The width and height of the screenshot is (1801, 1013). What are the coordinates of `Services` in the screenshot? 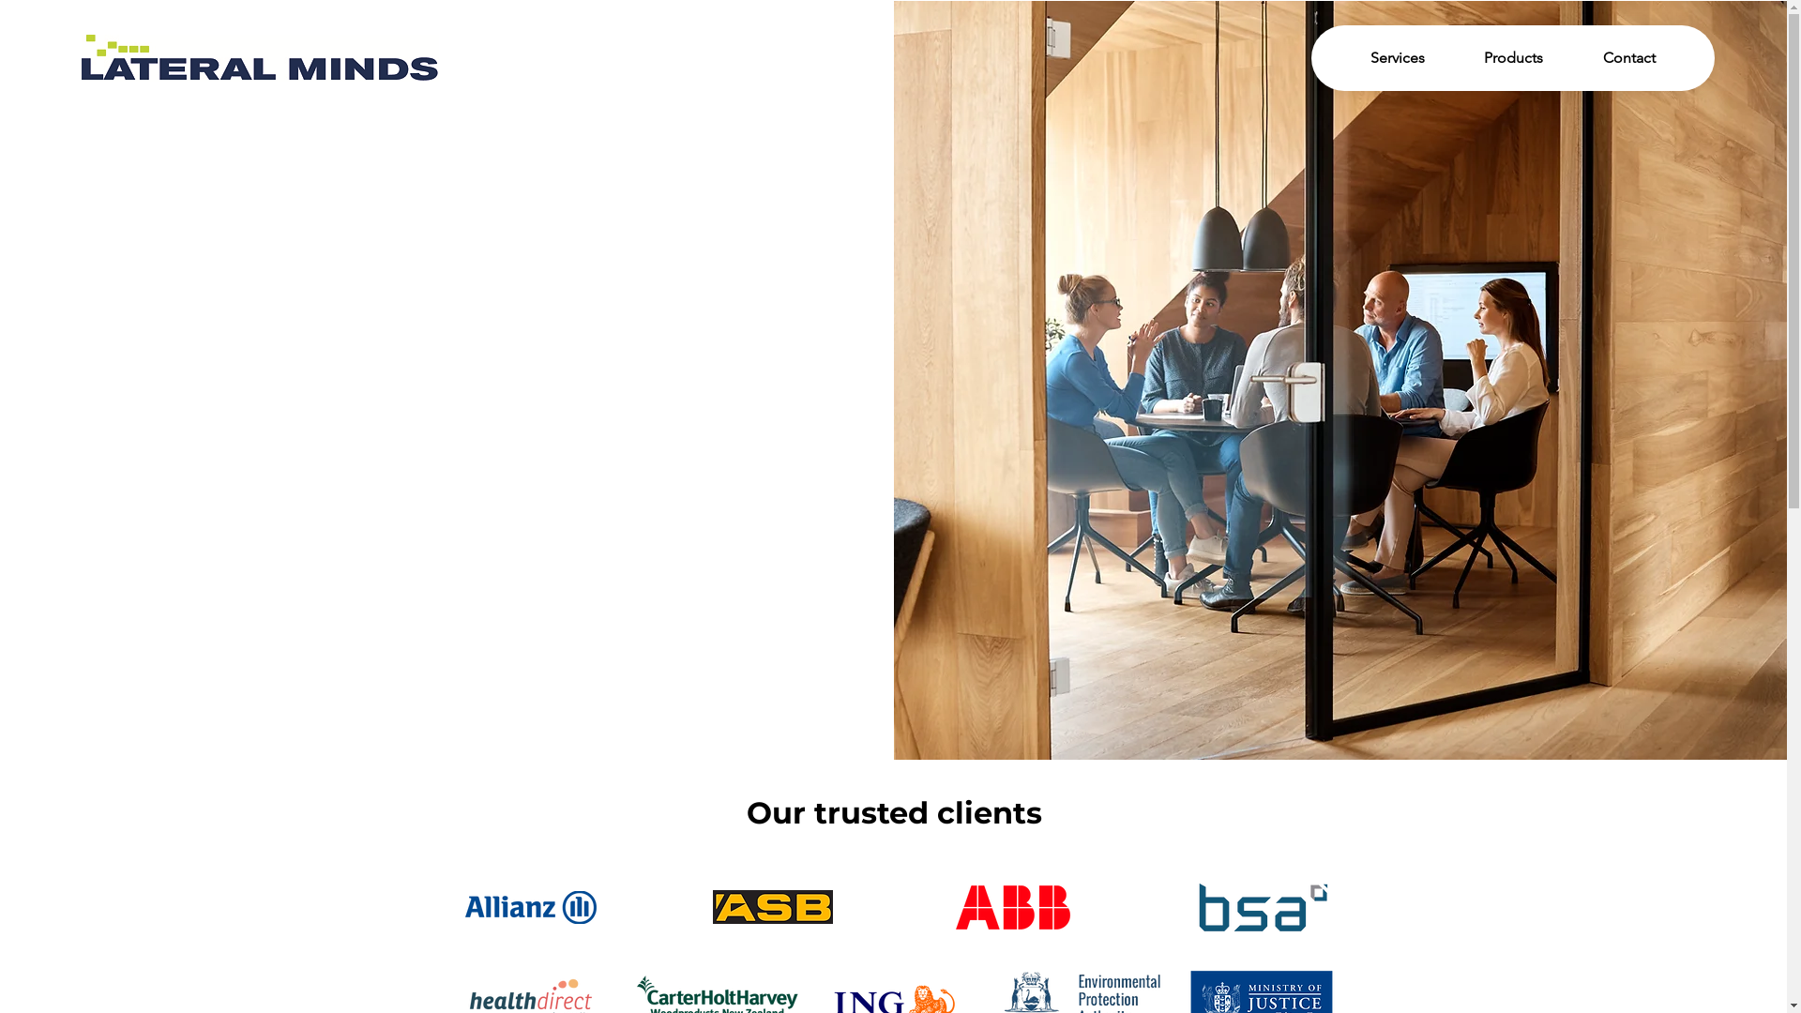 It's located at (1398, 57).